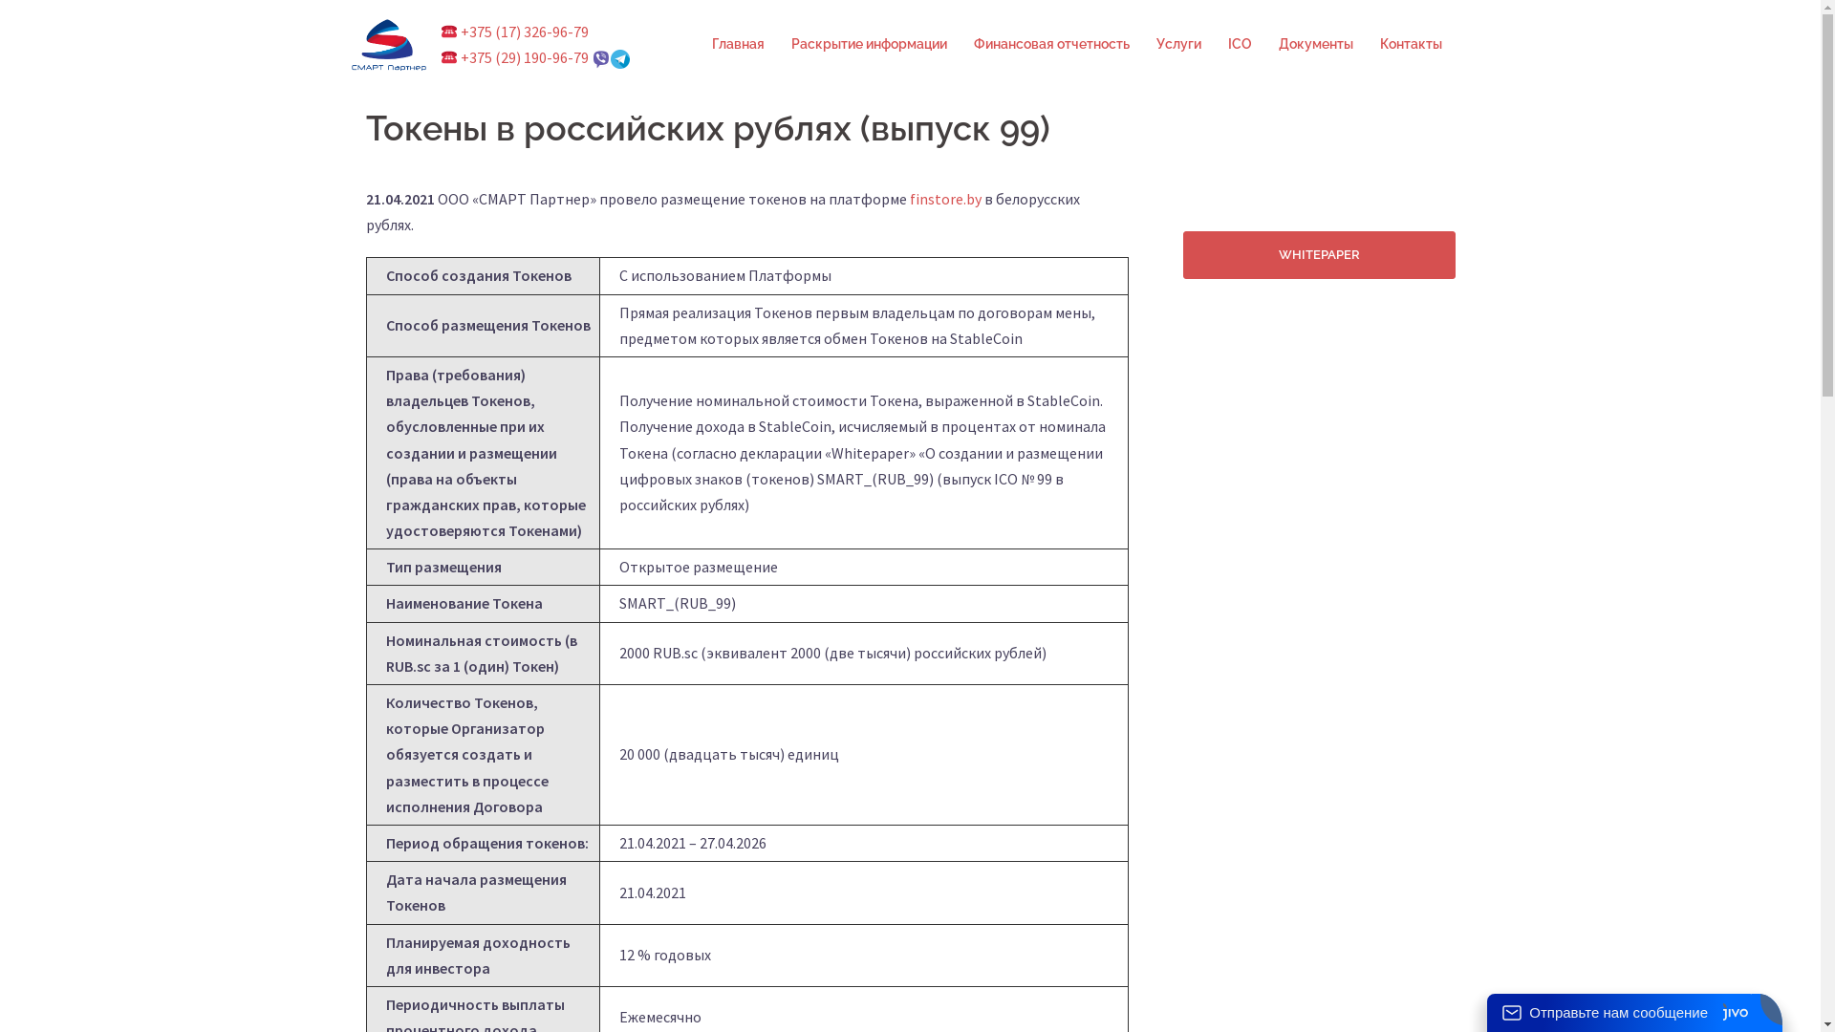 This screenshot has height=1032, width=1835. I want to click on +375 (29) 190-96-79, so click(514, 57).